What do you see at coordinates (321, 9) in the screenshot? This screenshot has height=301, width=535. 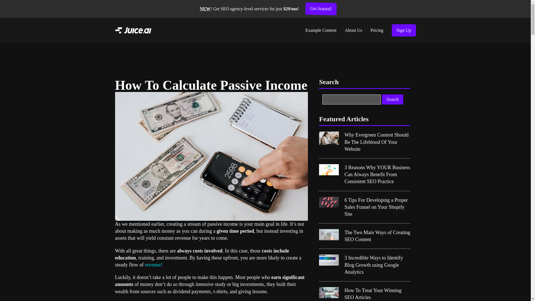 I see `Get Started!` at bounding box center [321, 9].